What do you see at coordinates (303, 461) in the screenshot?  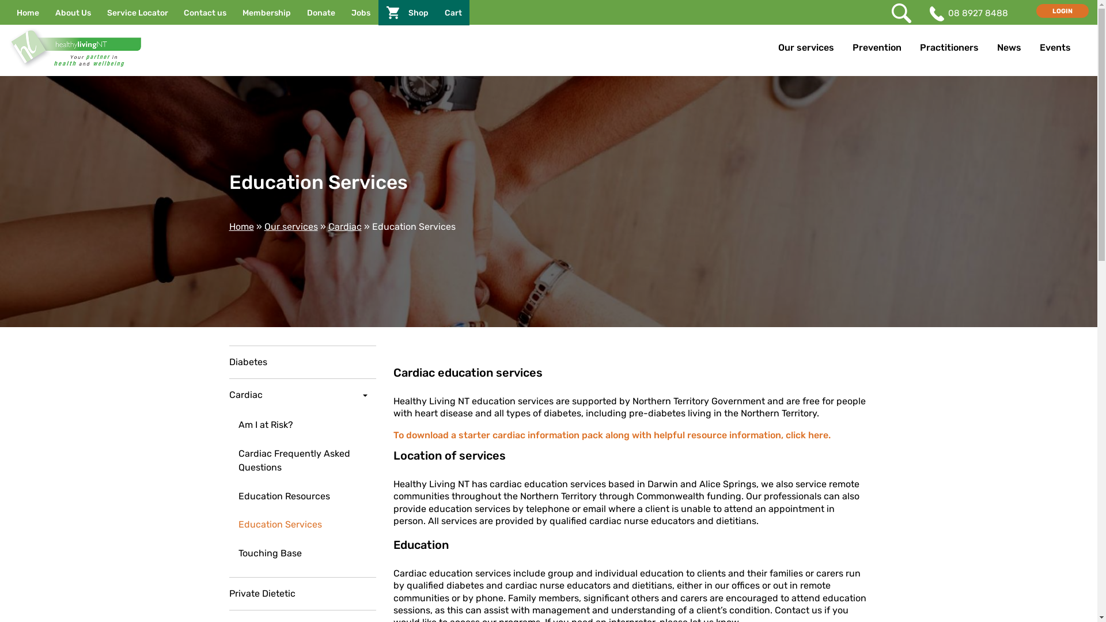 I see `Cardiac Frequently Asked Questions` at bounding box center [303, 461].